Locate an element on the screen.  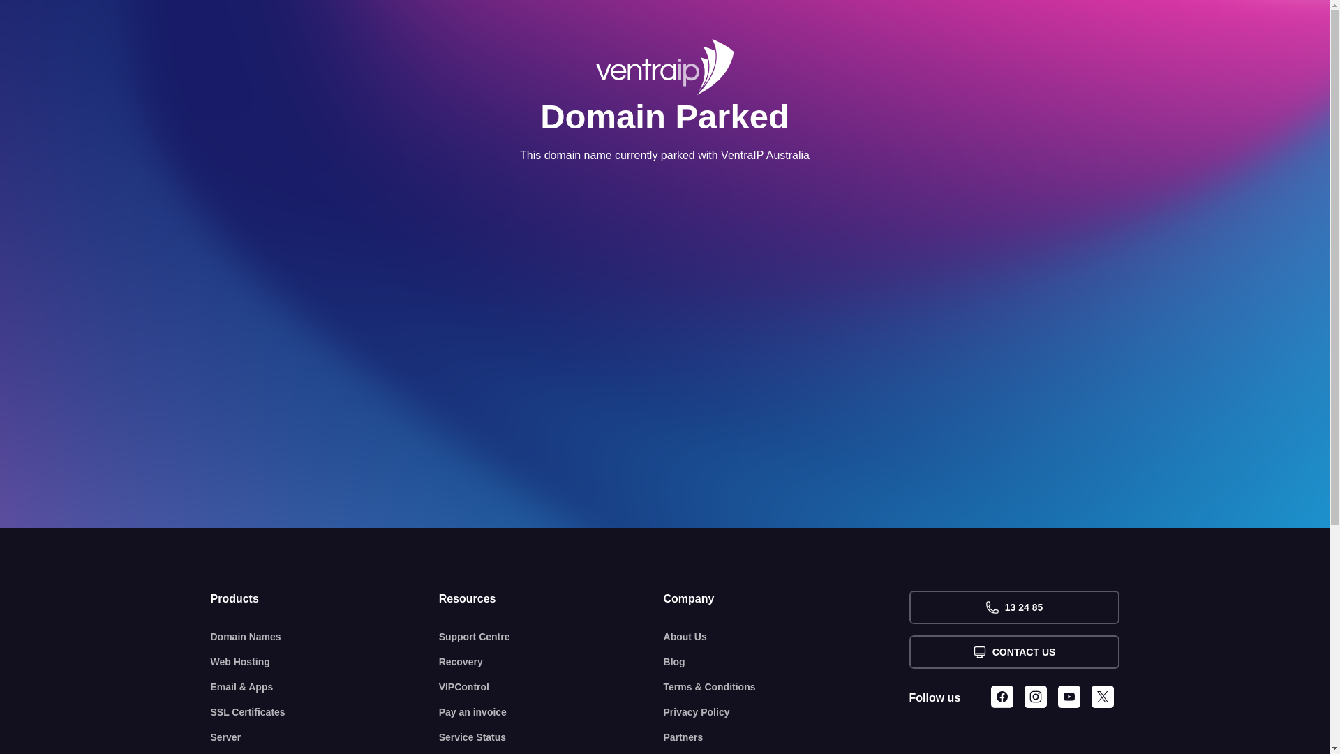
About Us is located at coordinates (787, 637).